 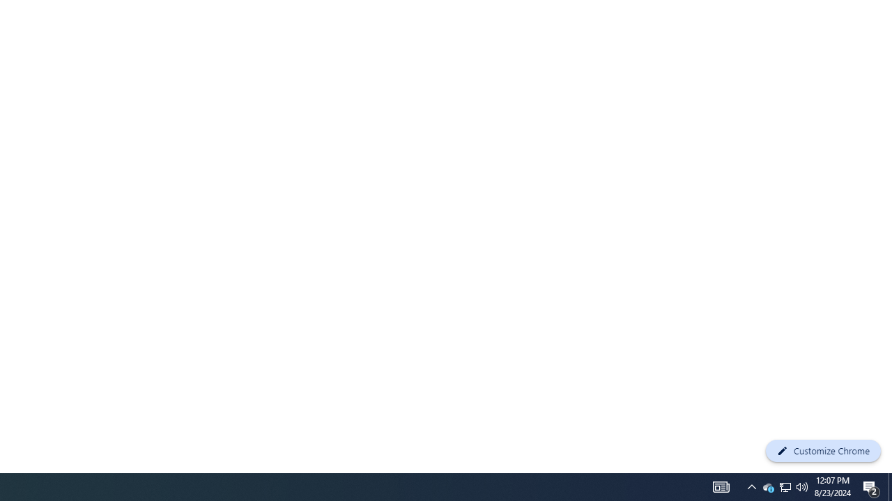 I want to click on Customize Chrome, so click(x=823, y=451).